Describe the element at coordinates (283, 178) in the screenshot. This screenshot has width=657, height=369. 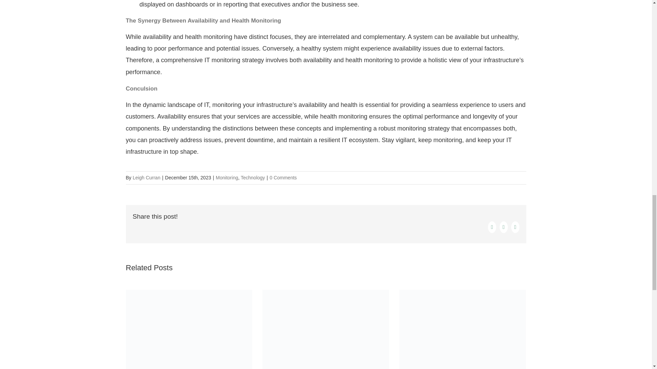
I see `0 Comments` at that location.